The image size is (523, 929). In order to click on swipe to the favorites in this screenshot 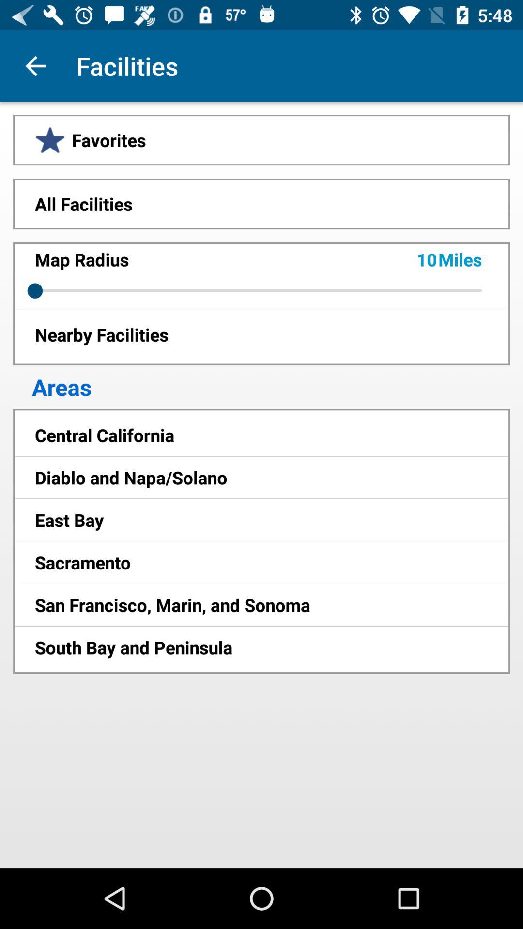, I will do `click(261, 140)`.